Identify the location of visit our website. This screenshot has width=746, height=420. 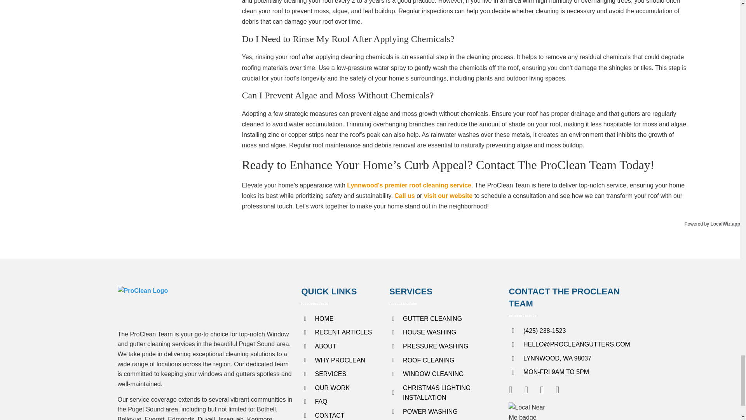
(448, 195).